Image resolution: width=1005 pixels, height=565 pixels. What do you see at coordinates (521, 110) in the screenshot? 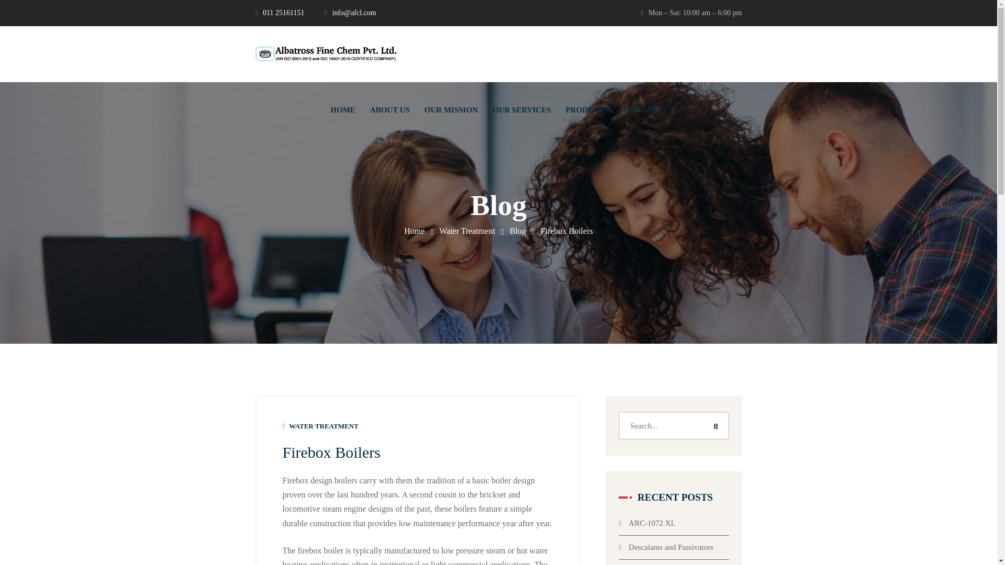
I see `OUR SERVICES` at bounding box center [521, 110].